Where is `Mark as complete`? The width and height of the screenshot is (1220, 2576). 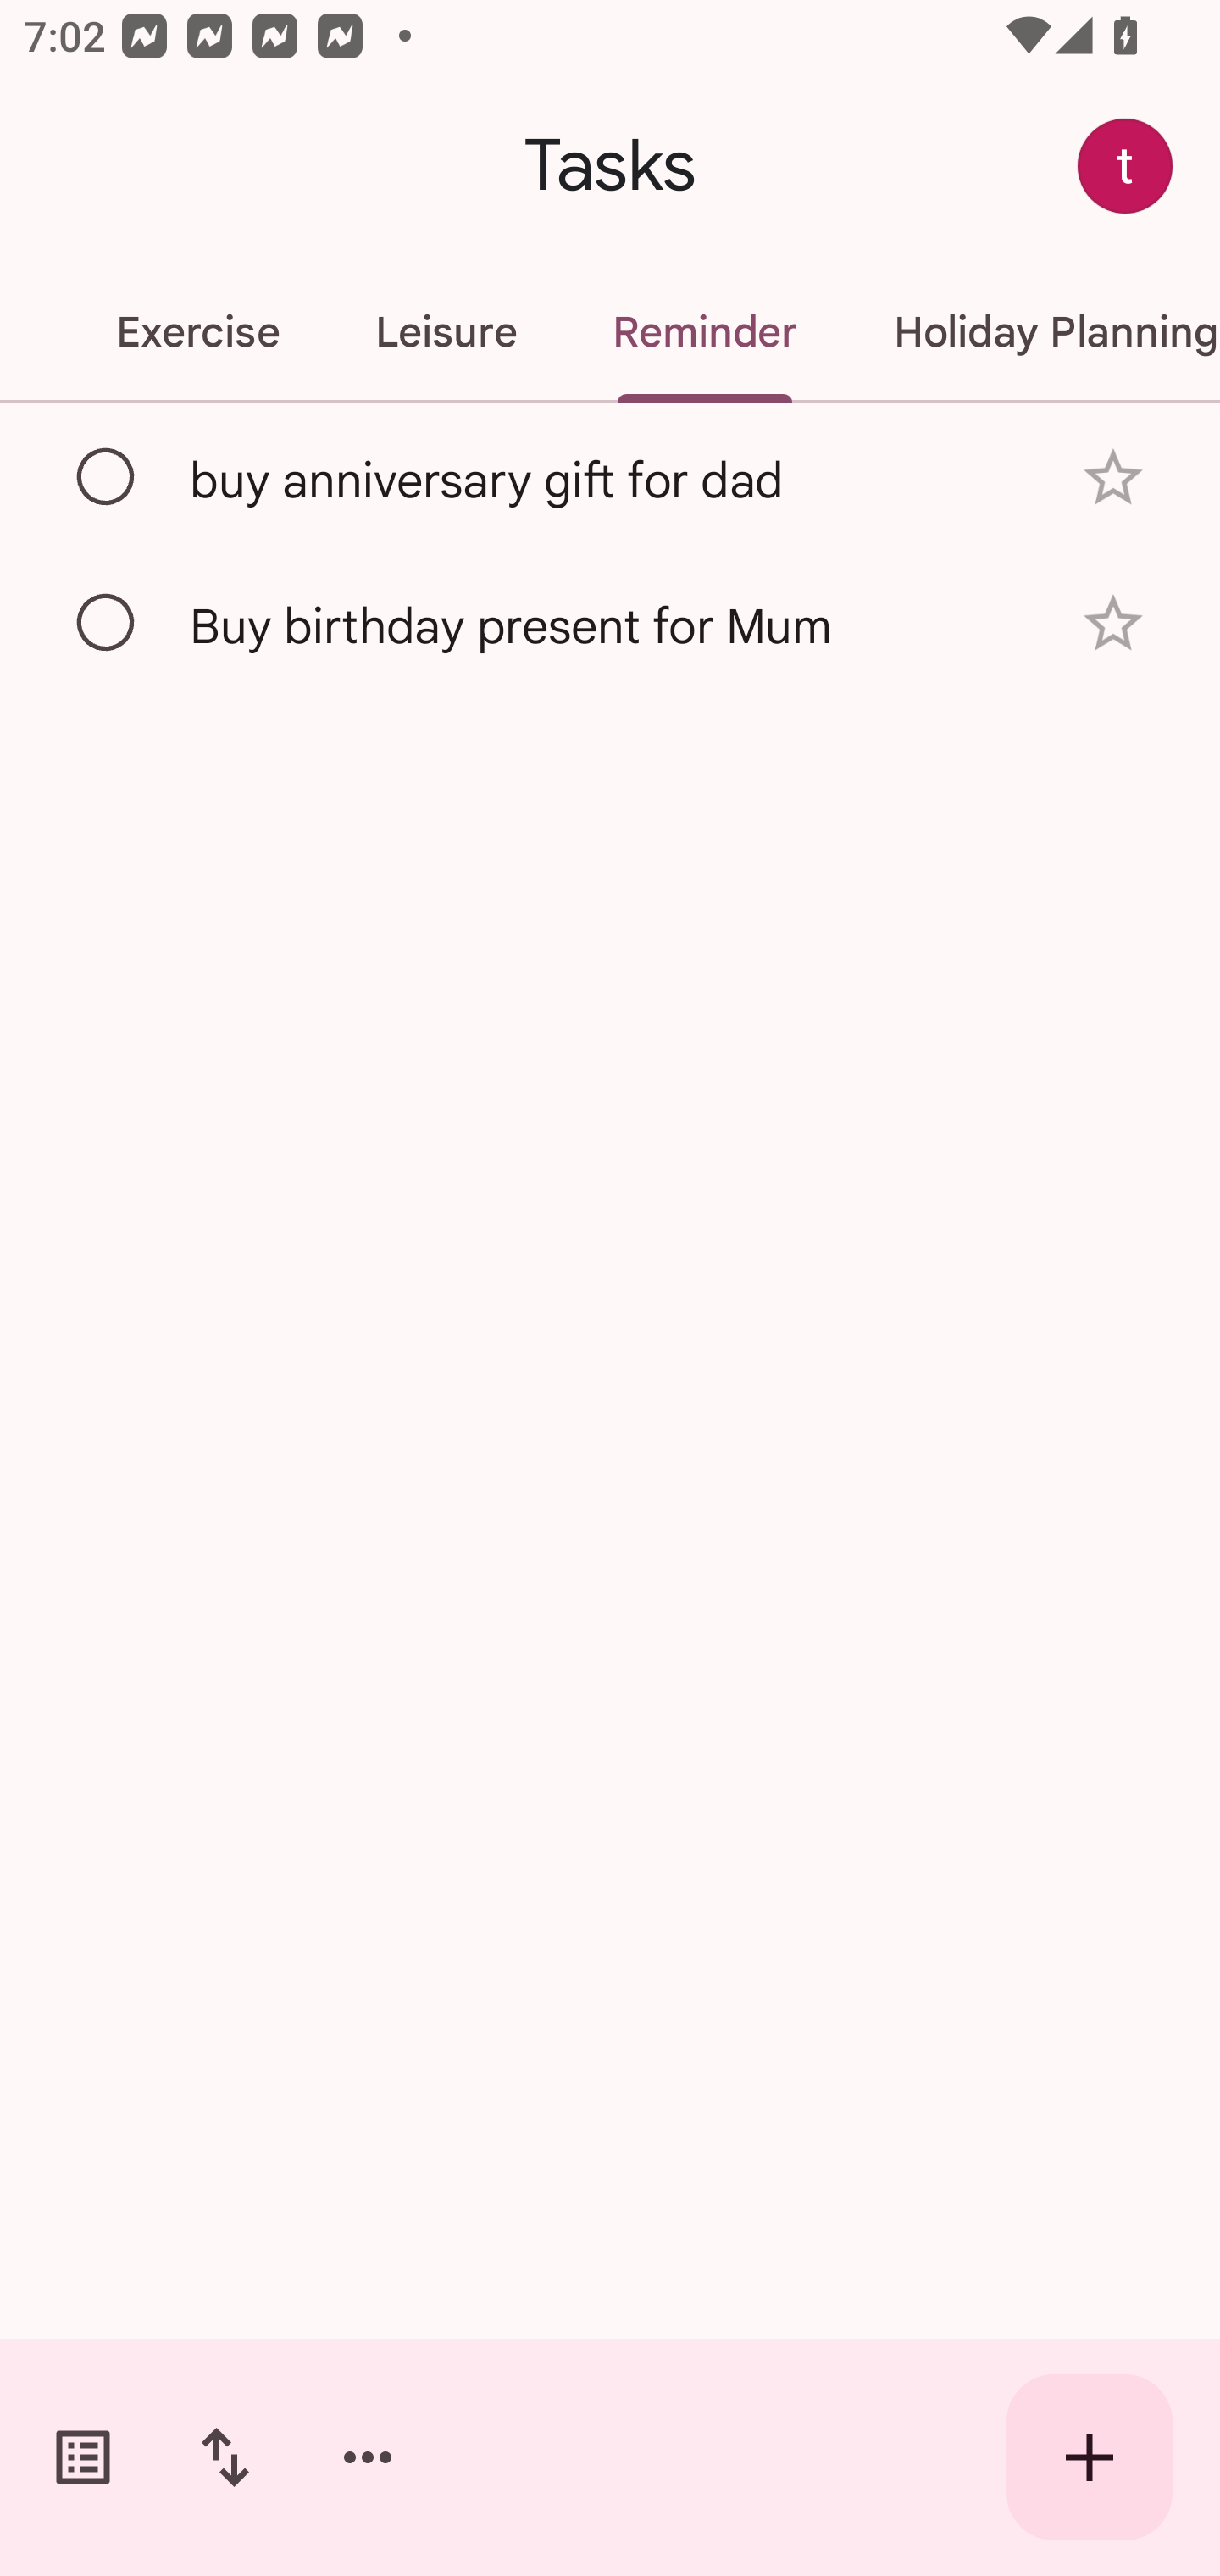 Mark as complete is located at coordinates (107, 477).